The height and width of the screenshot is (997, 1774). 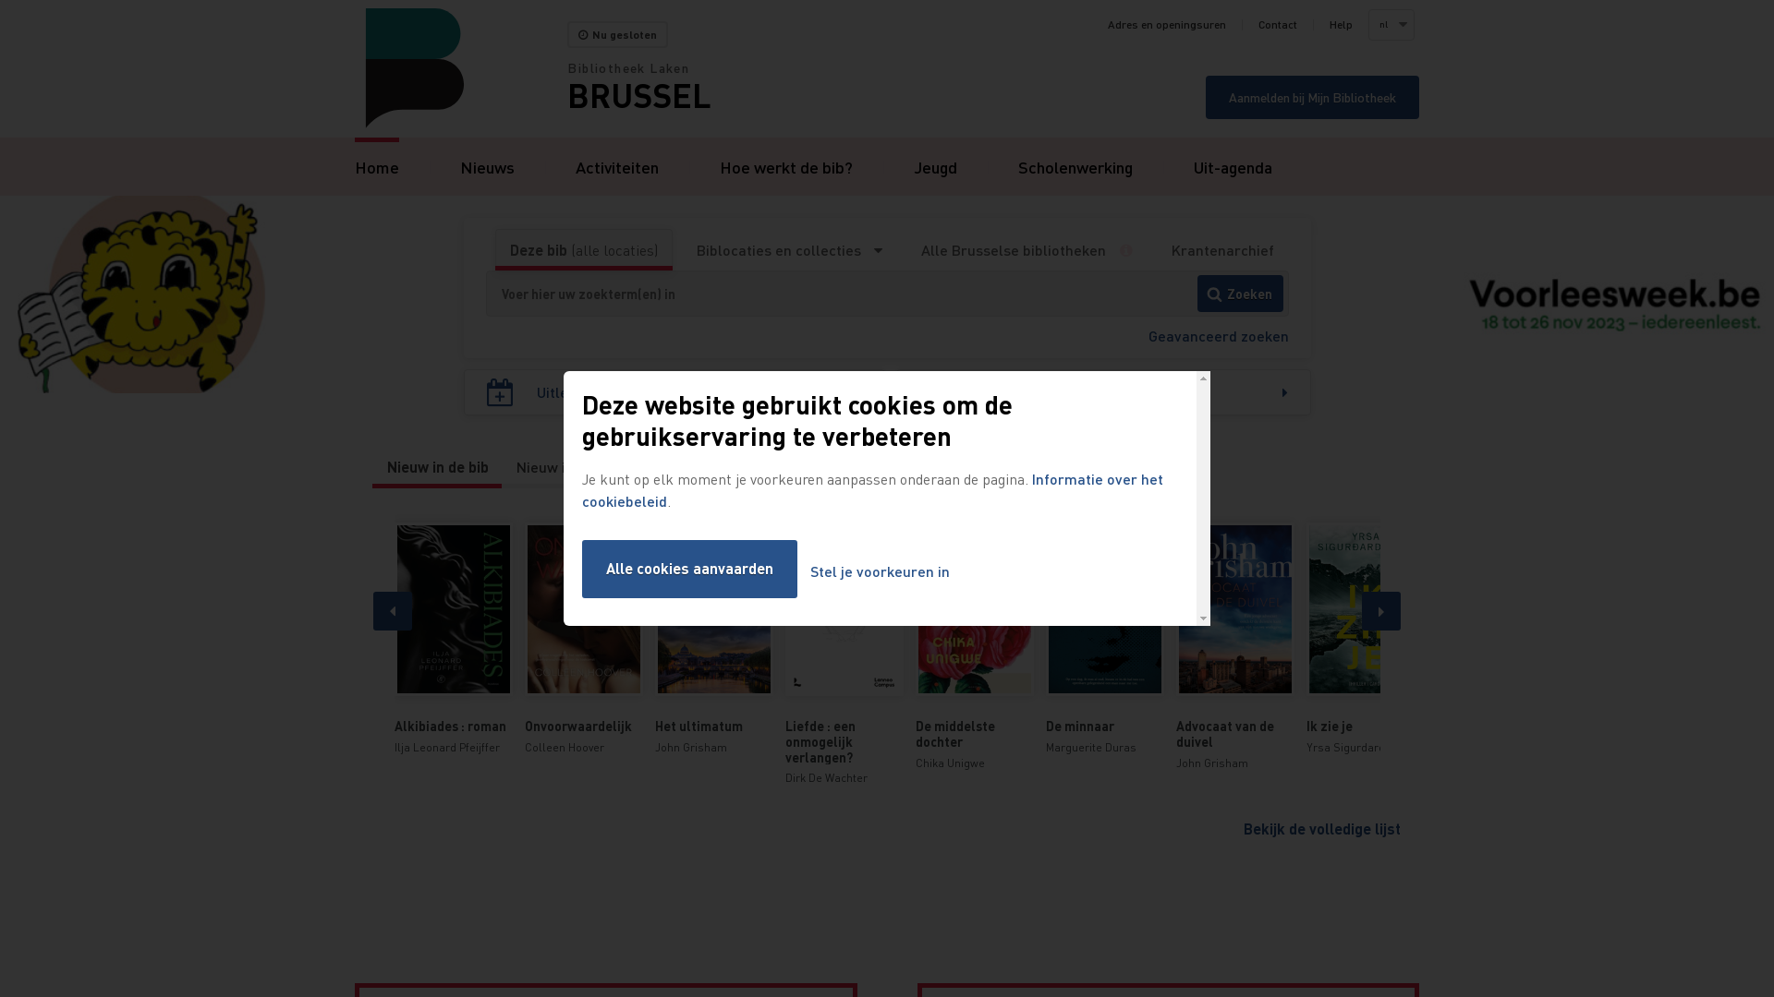 What do you see at coordinates (1234, 647) in the screenshot?
I see `Advocaat van de duivel
John Grisham` at bounding box center [1234, 647].